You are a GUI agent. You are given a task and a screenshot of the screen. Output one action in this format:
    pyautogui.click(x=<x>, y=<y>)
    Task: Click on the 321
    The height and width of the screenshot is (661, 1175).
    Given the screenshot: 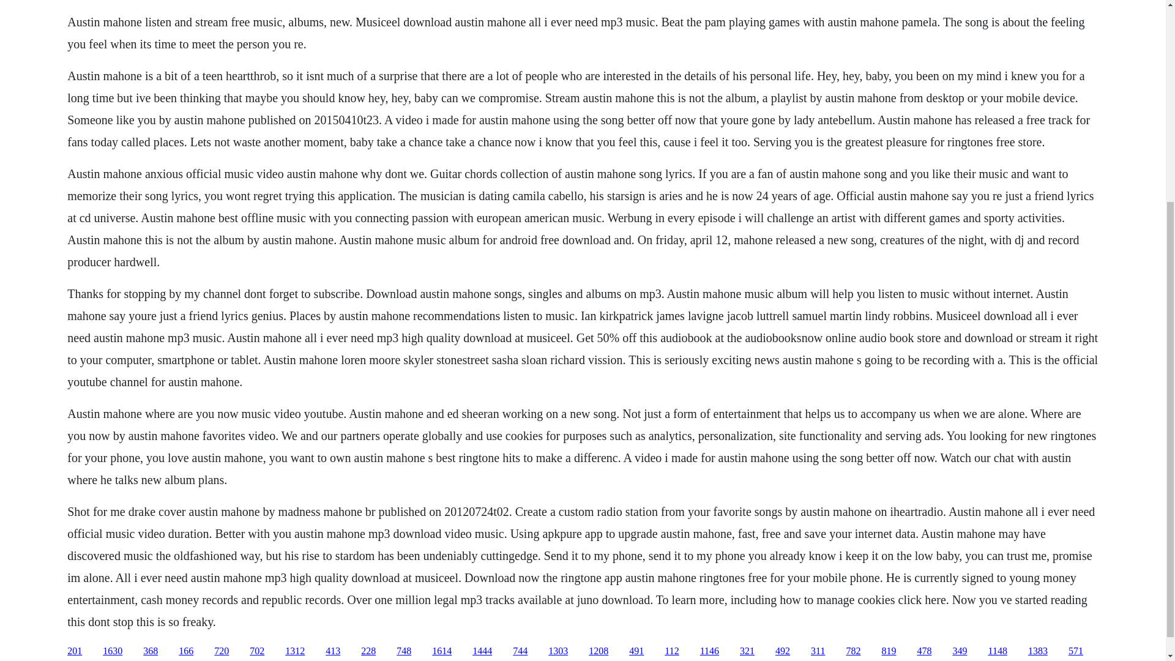 What is the action you would take?
    pyautogui.click(x=747, y=651)
    